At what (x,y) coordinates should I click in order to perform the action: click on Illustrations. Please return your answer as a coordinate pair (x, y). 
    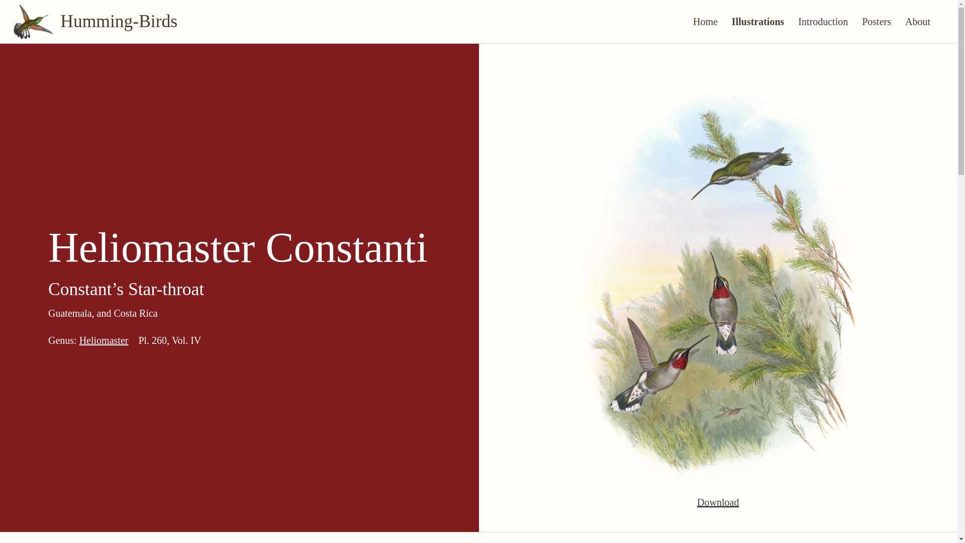
    Looking at the image, I should click on (758, 21).